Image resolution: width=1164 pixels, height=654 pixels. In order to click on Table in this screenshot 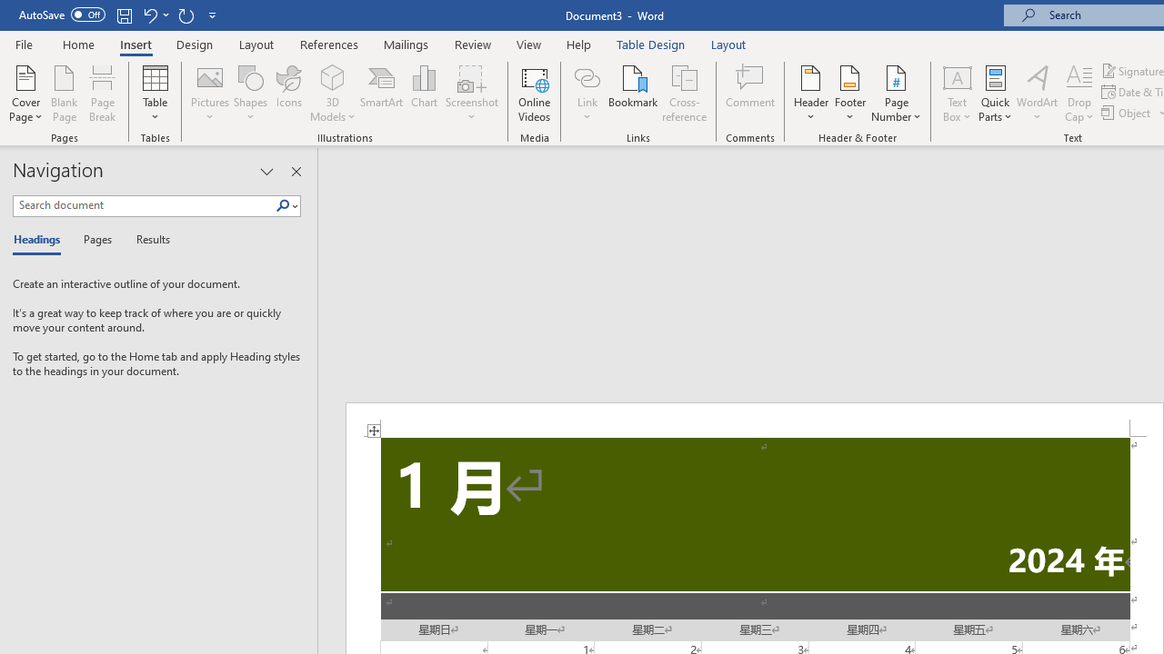, I will do `click(155, 93)`.